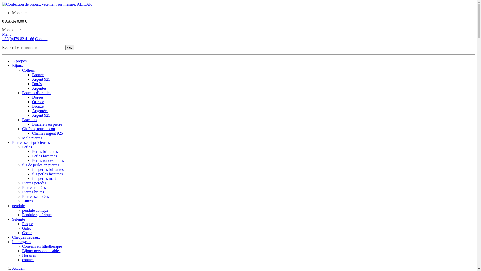 Image resolution: width=481 pixels, height=271 pixels. I want to click on Bronze, so click(38, 75).